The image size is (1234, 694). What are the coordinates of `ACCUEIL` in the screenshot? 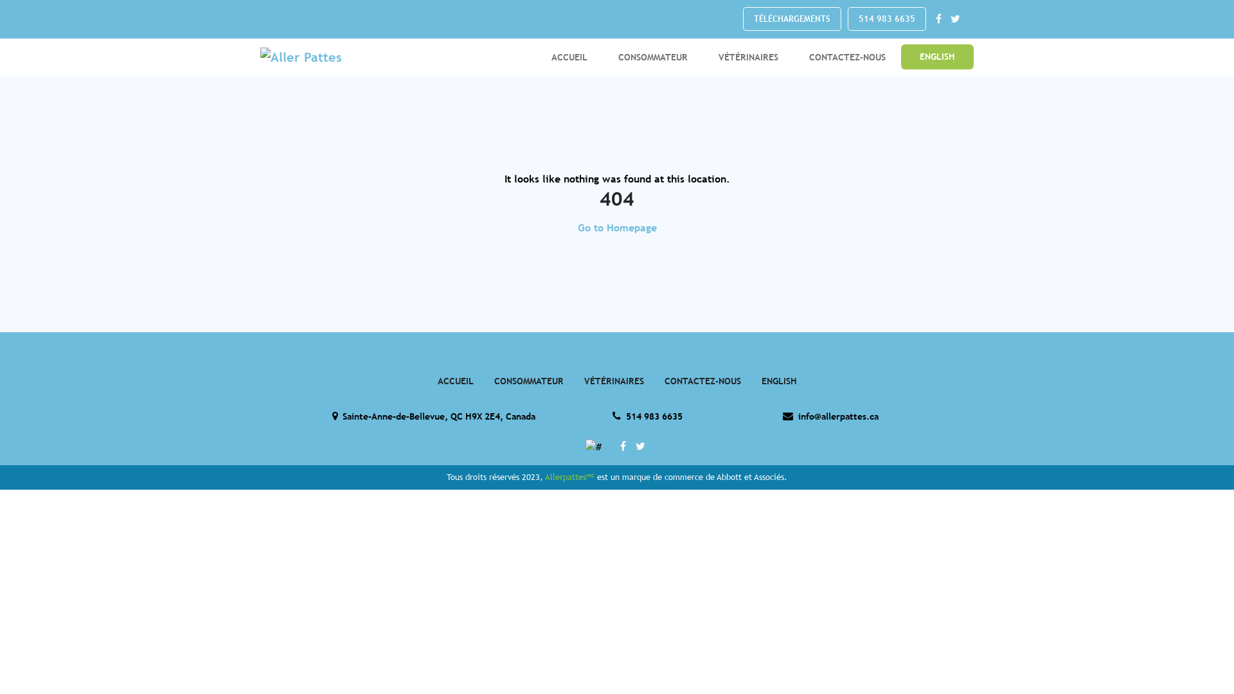 It's located at (455, 380).